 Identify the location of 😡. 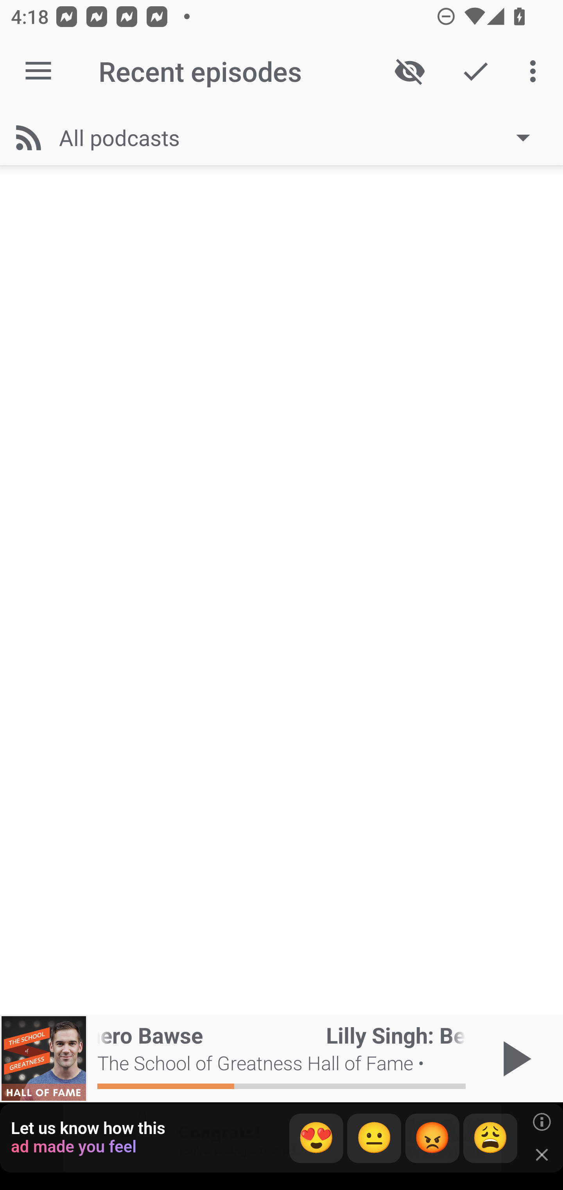
(432, 1138).